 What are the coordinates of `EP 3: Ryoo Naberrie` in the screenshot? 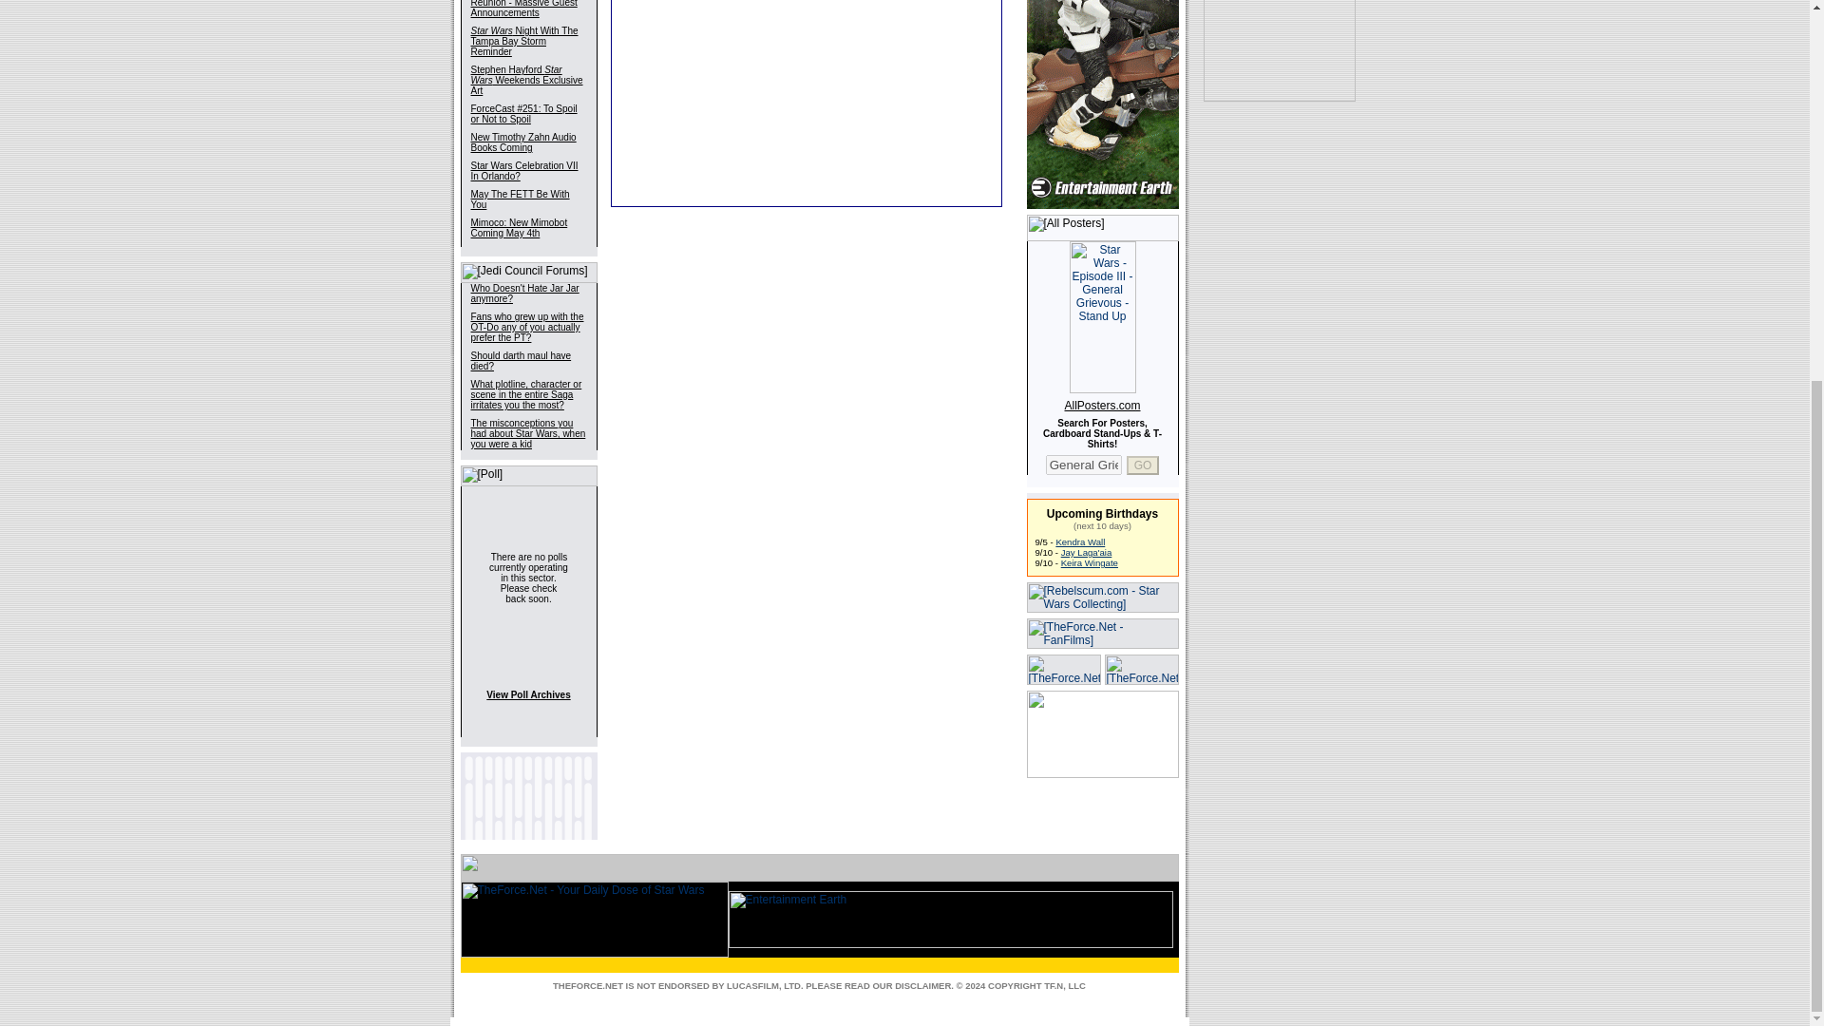 It's located at (1089, 562).